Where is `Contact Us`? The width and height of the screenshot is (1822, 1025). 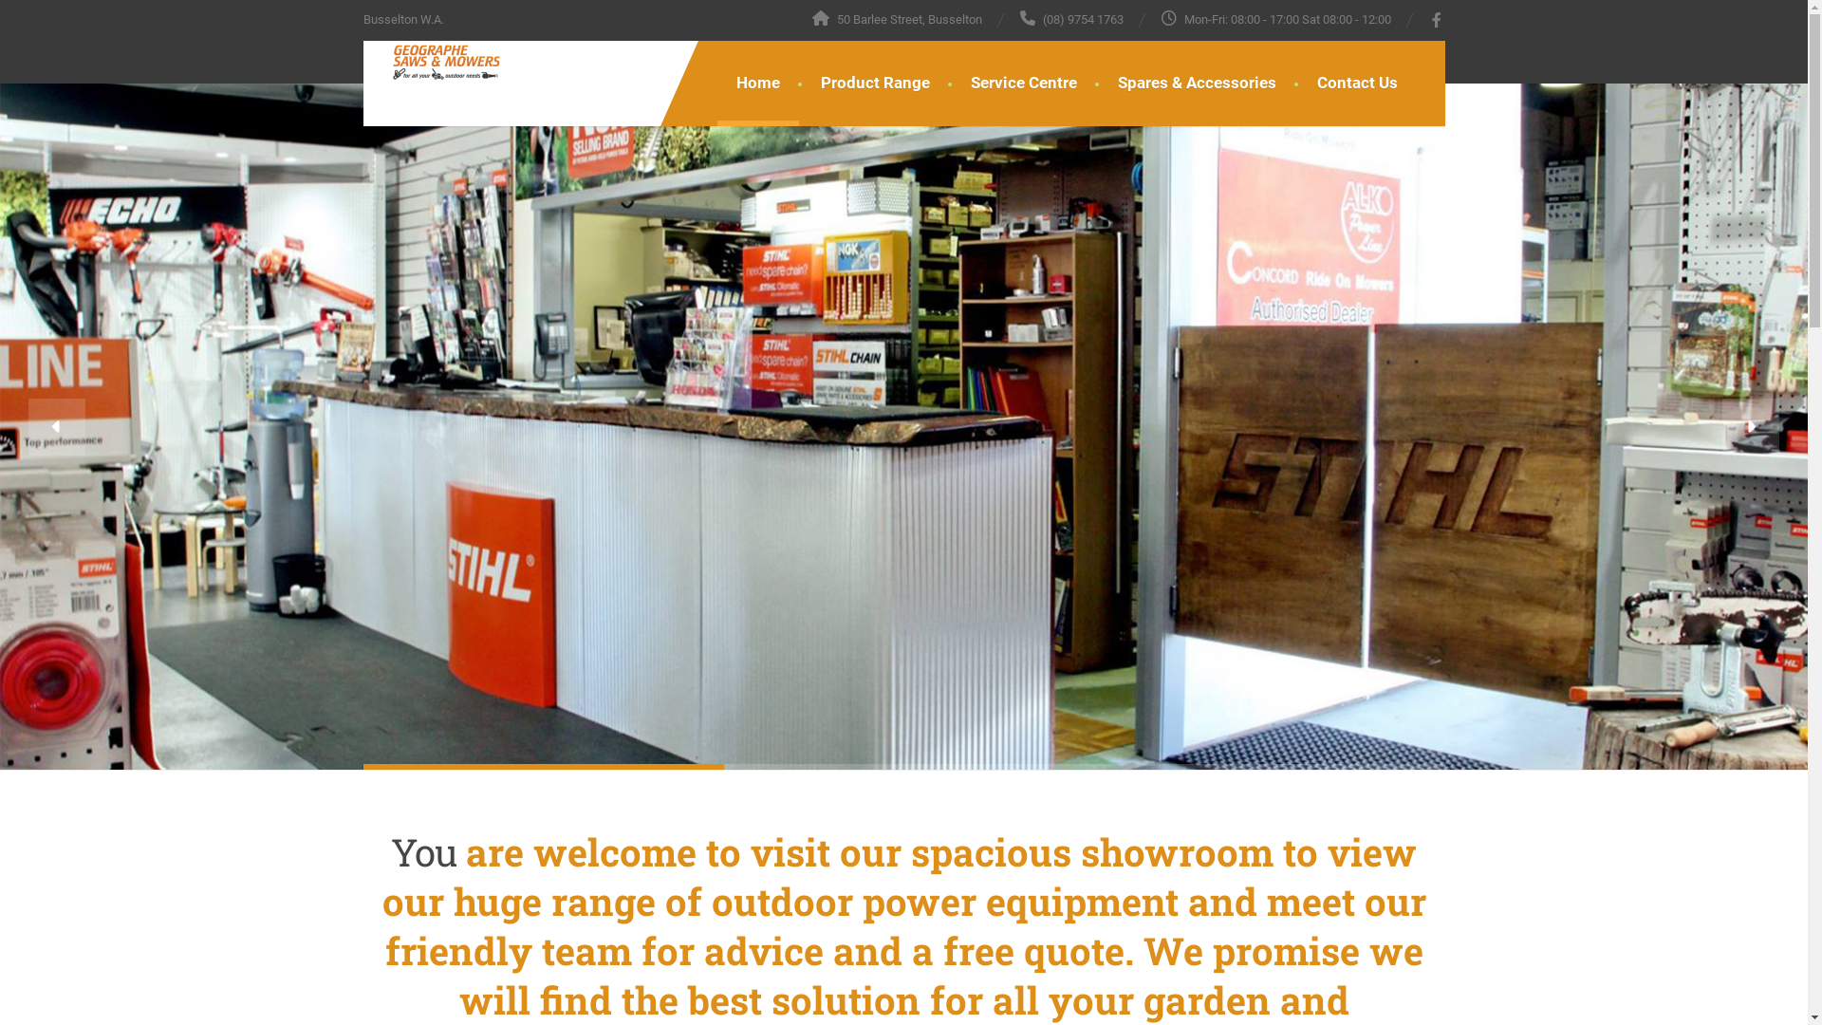 Contact Us is located at coordinates (1357, 84).